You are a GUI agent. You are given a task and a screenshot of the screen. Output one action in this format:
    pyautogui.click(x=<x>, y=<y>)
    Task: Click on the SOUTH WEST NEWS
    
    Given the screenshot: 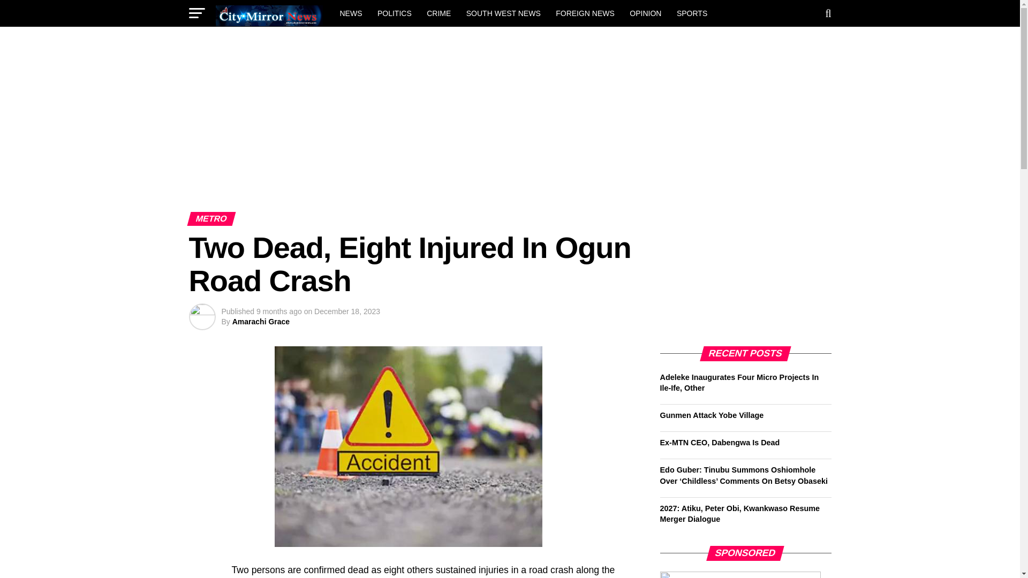 What is the action you would take?
    pyautogui.click(x=503, y=13)
    